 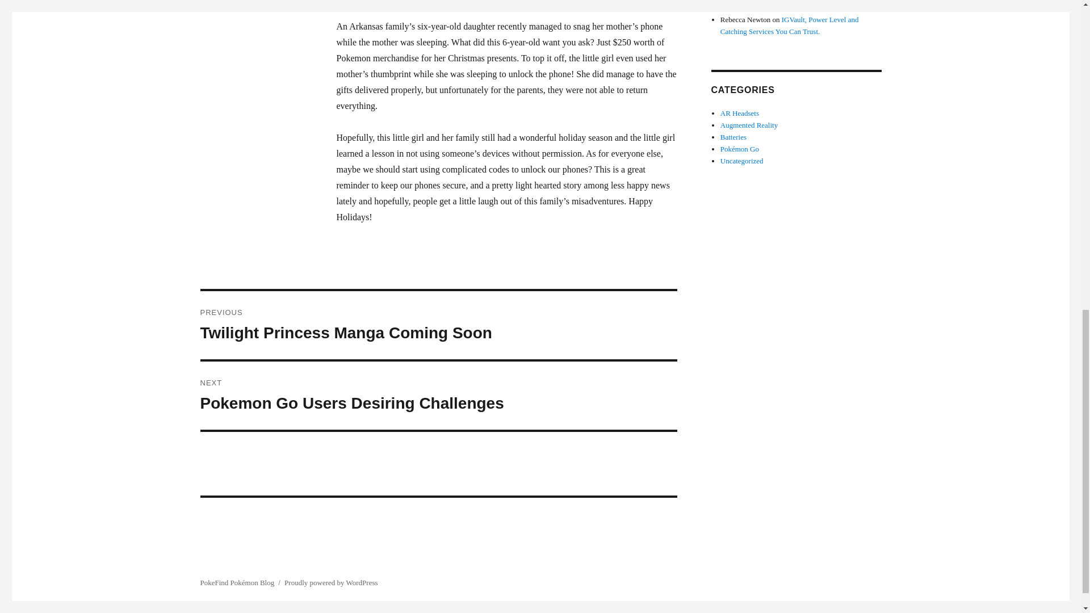 I want to click on Uncategorized, so click(x=733, y=137).